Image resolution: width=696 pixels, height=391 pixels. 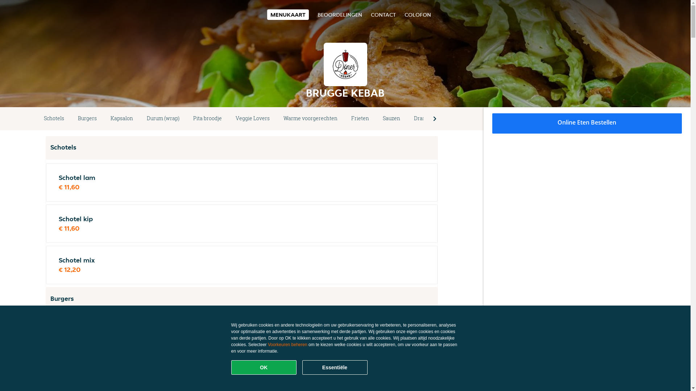 I want to click on Pita broodje, so click(x=207, y=119).